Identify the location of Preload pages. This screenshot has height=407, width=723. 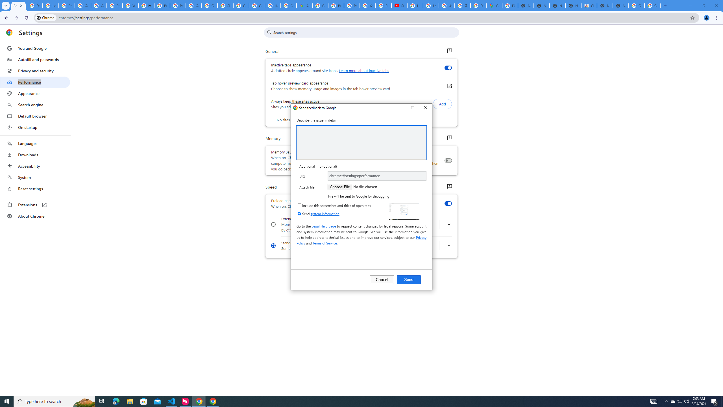
(448, 203).